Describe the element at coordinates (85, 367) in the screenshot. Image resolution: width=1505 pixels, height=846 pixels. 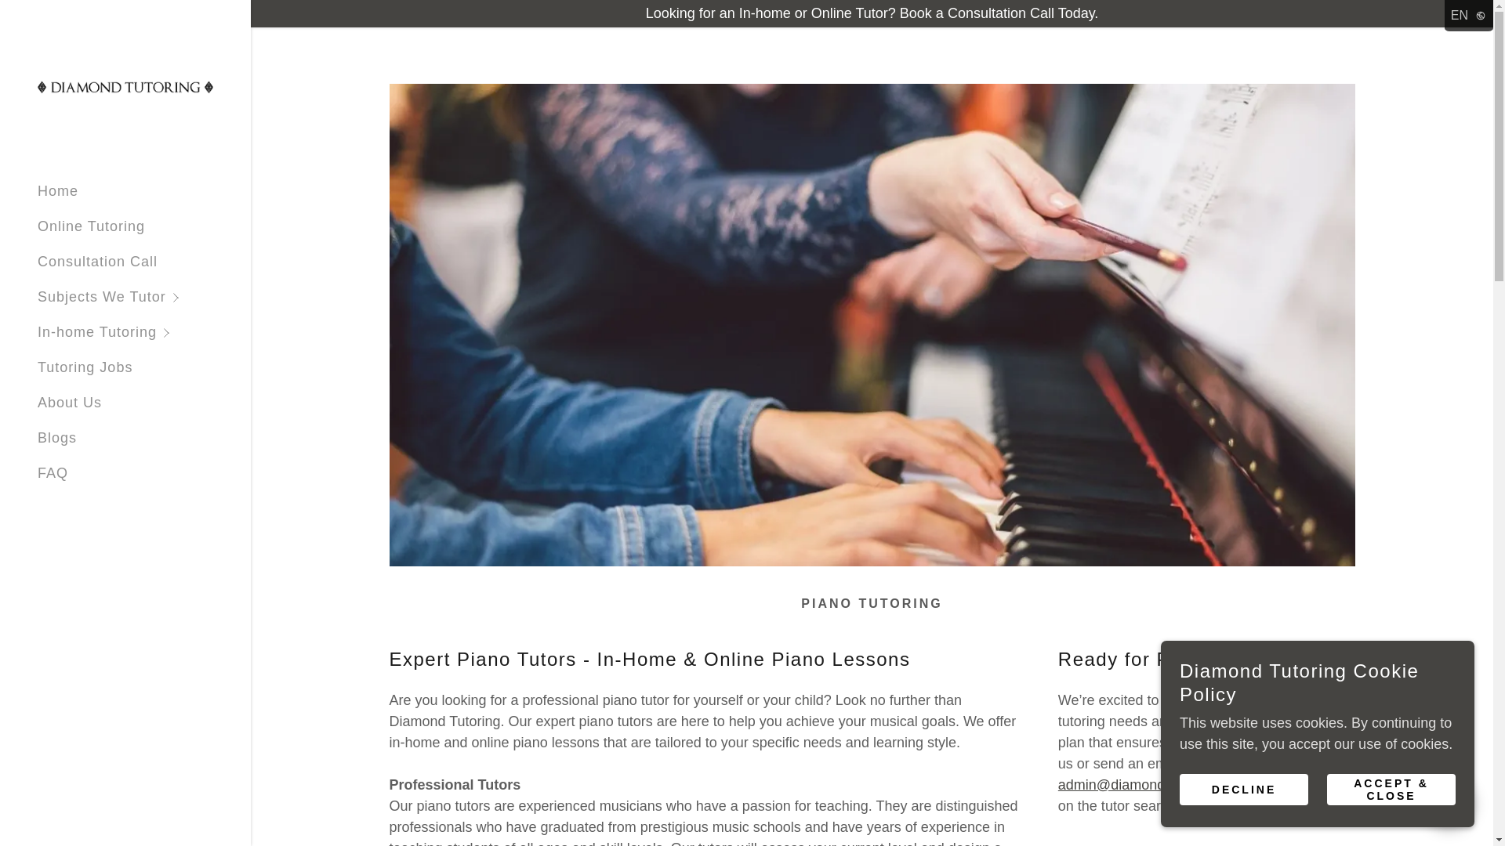
I see `Tutoring Jobs` at that location.